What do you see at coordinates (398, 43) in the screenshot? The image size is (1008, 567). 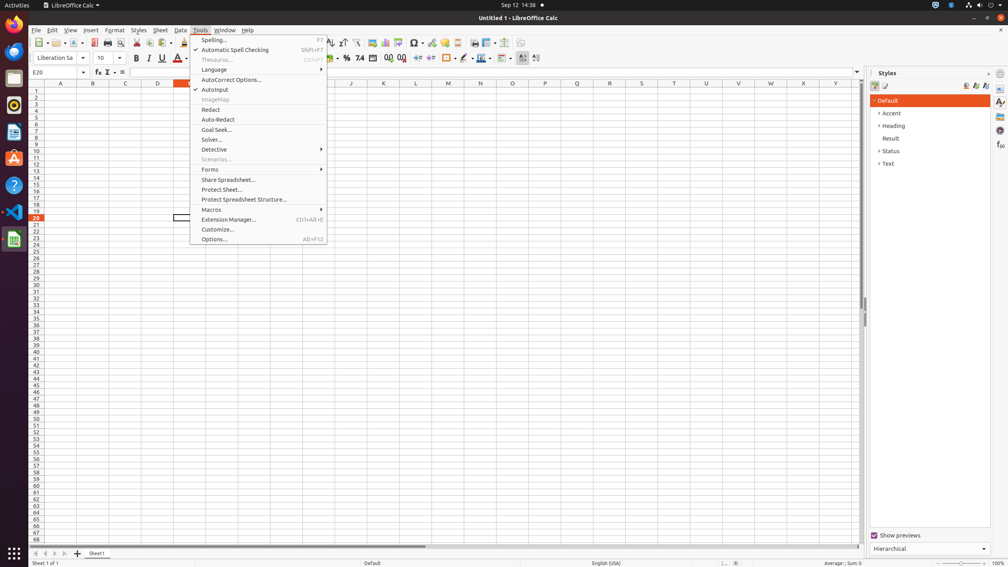 I see `Pivot Table` at bounding box center [398, 43].